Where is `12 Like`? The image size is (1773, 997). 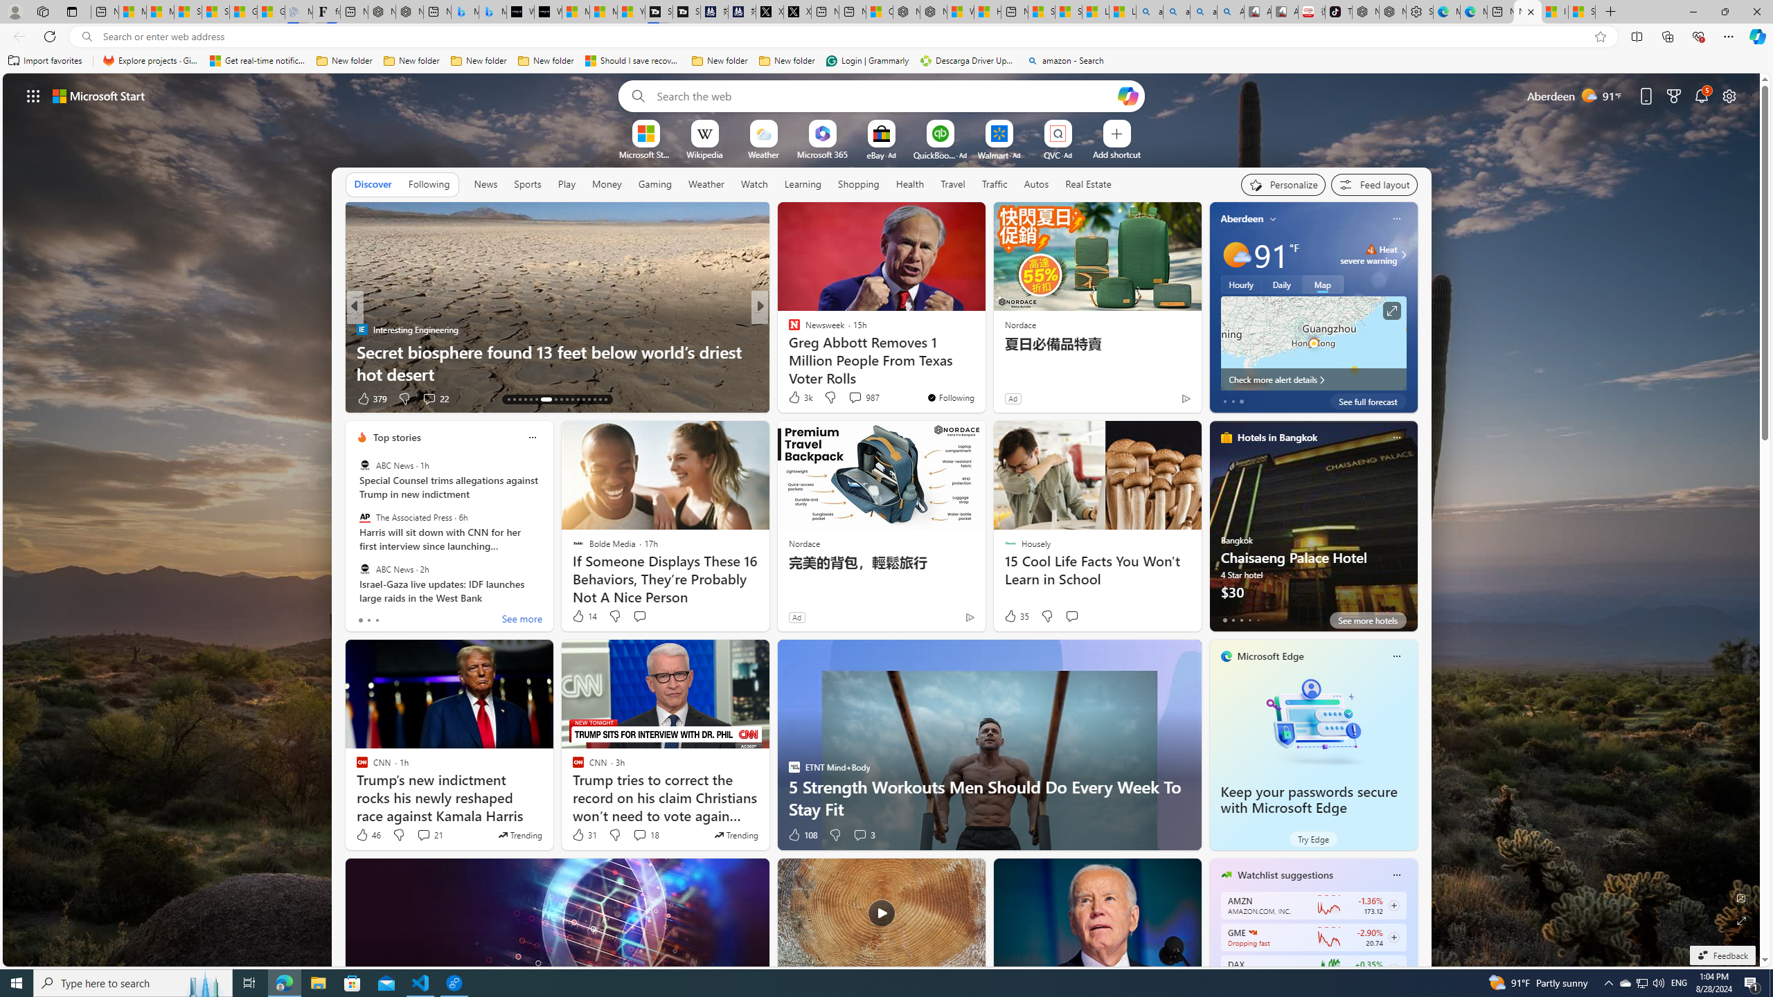 12 Like is located at coordinates (795, 399).